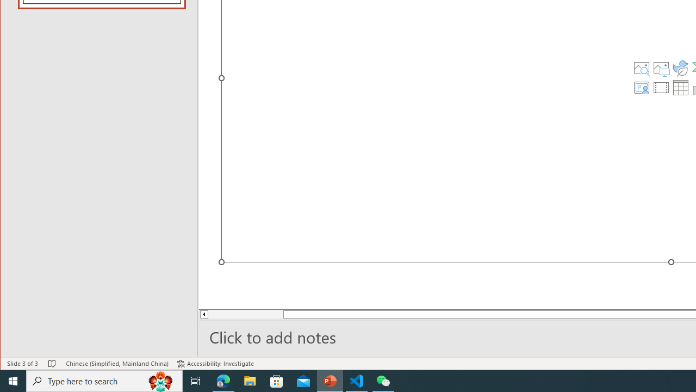 This screenshot has width=696, height=392. Describe the element at coordinates (681, 87) in the screenshot. I see `Insert Table` at that location.